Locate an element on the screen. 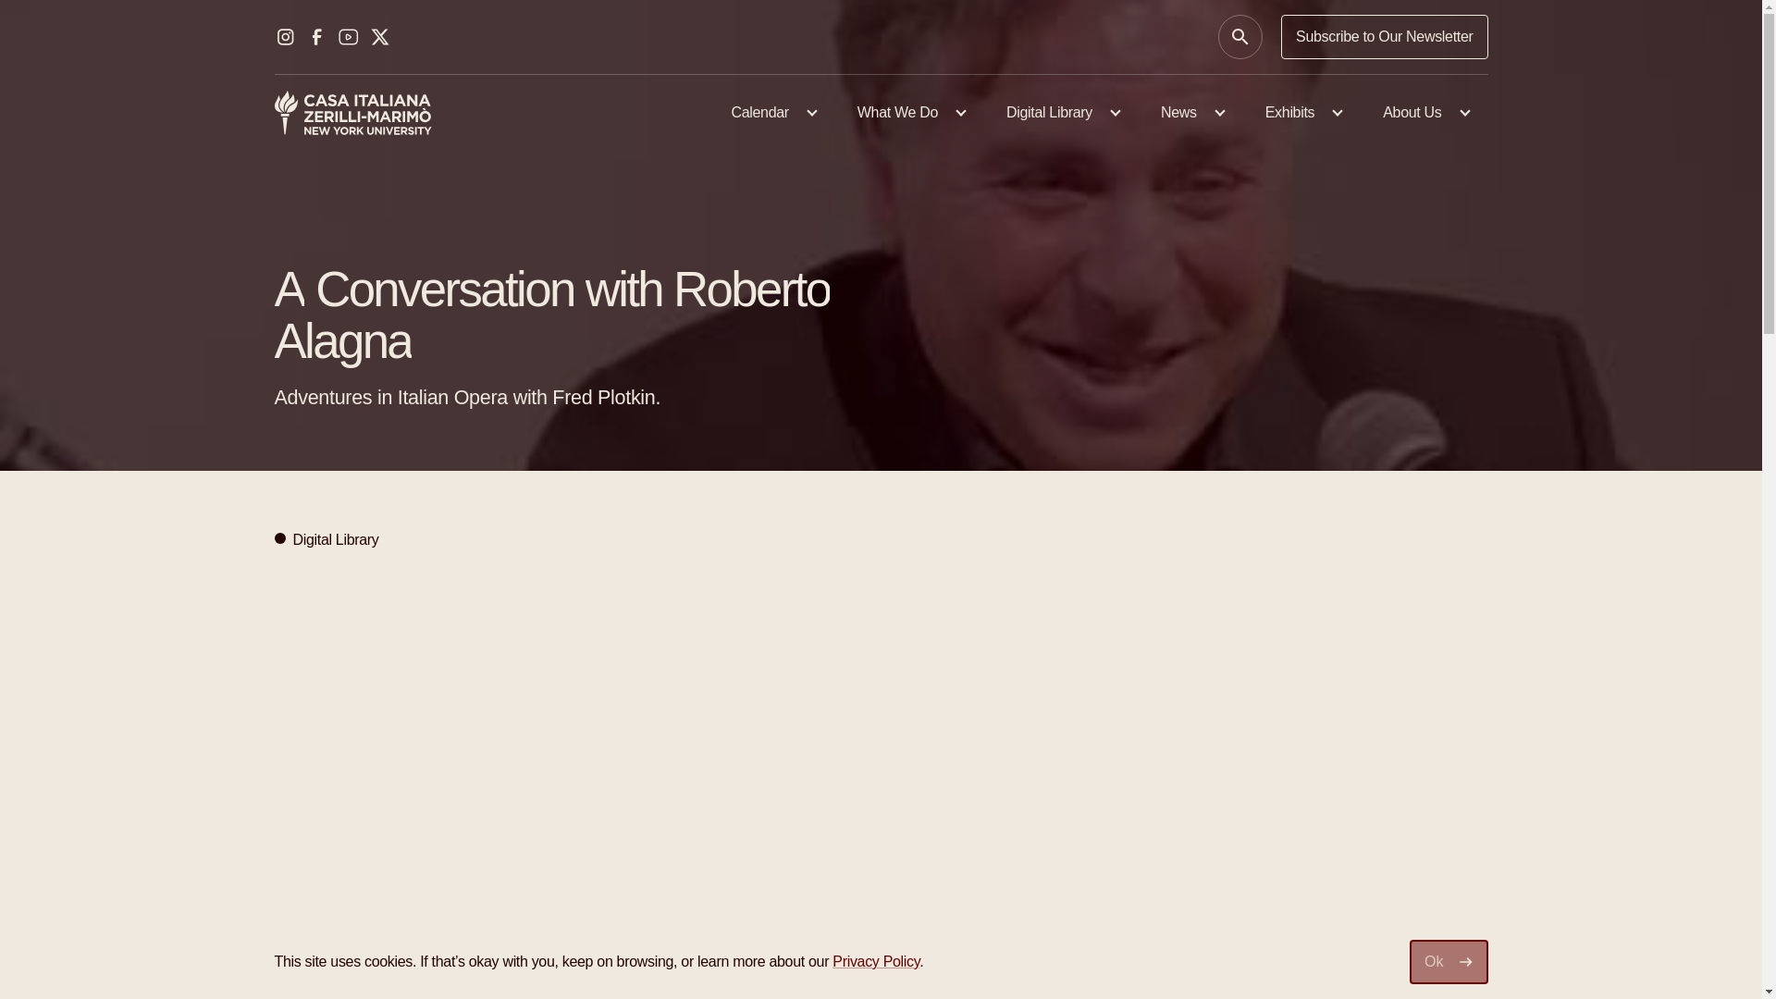 The width and height of the screenshot is (1776, 999). Subscribe to Our Newsletter is located at coordinates (1384, 37).